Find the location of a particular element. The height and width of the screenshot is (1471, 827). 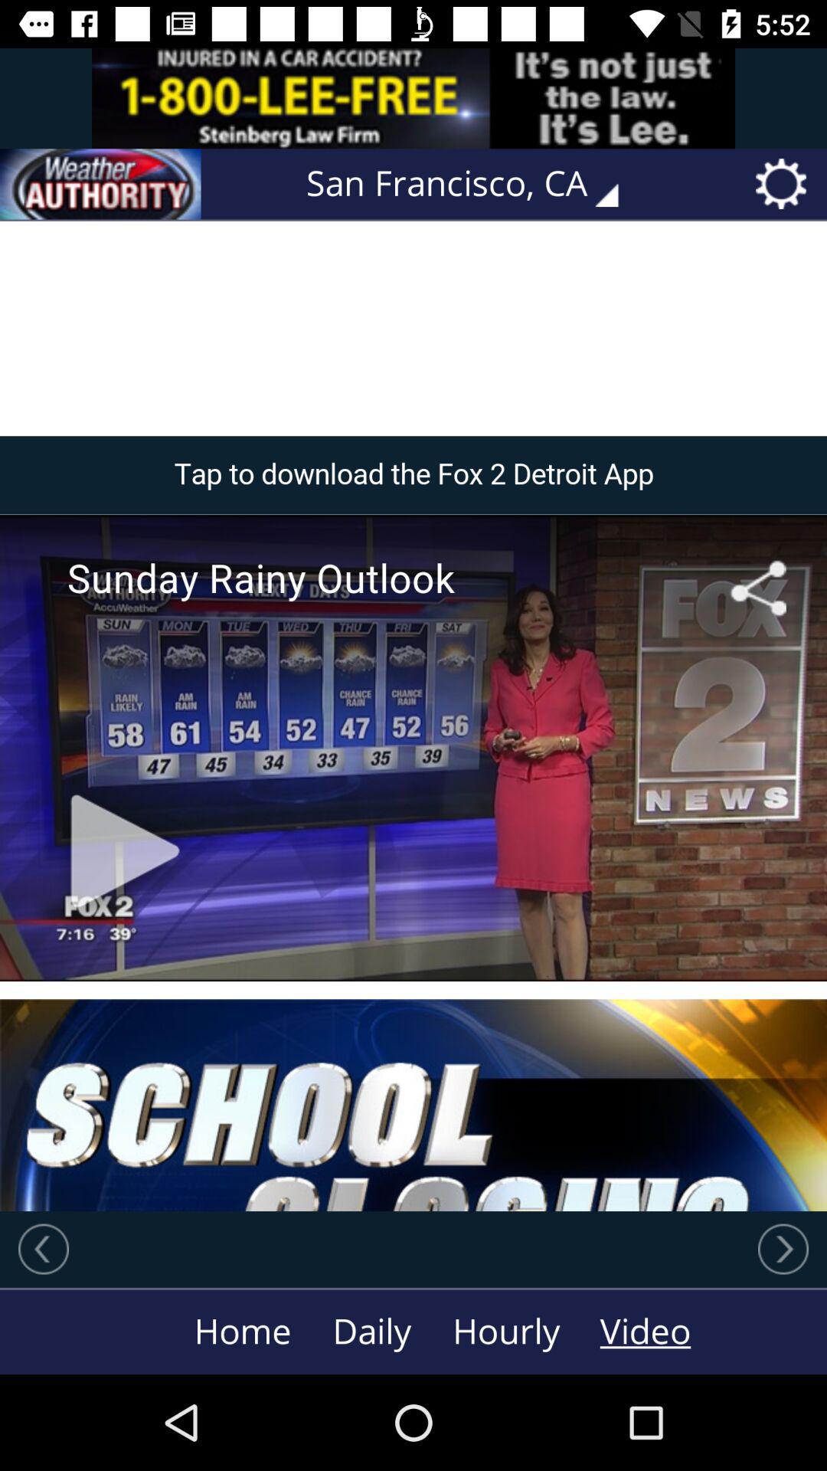

link to advertisement is located at coordinates (413, 98).